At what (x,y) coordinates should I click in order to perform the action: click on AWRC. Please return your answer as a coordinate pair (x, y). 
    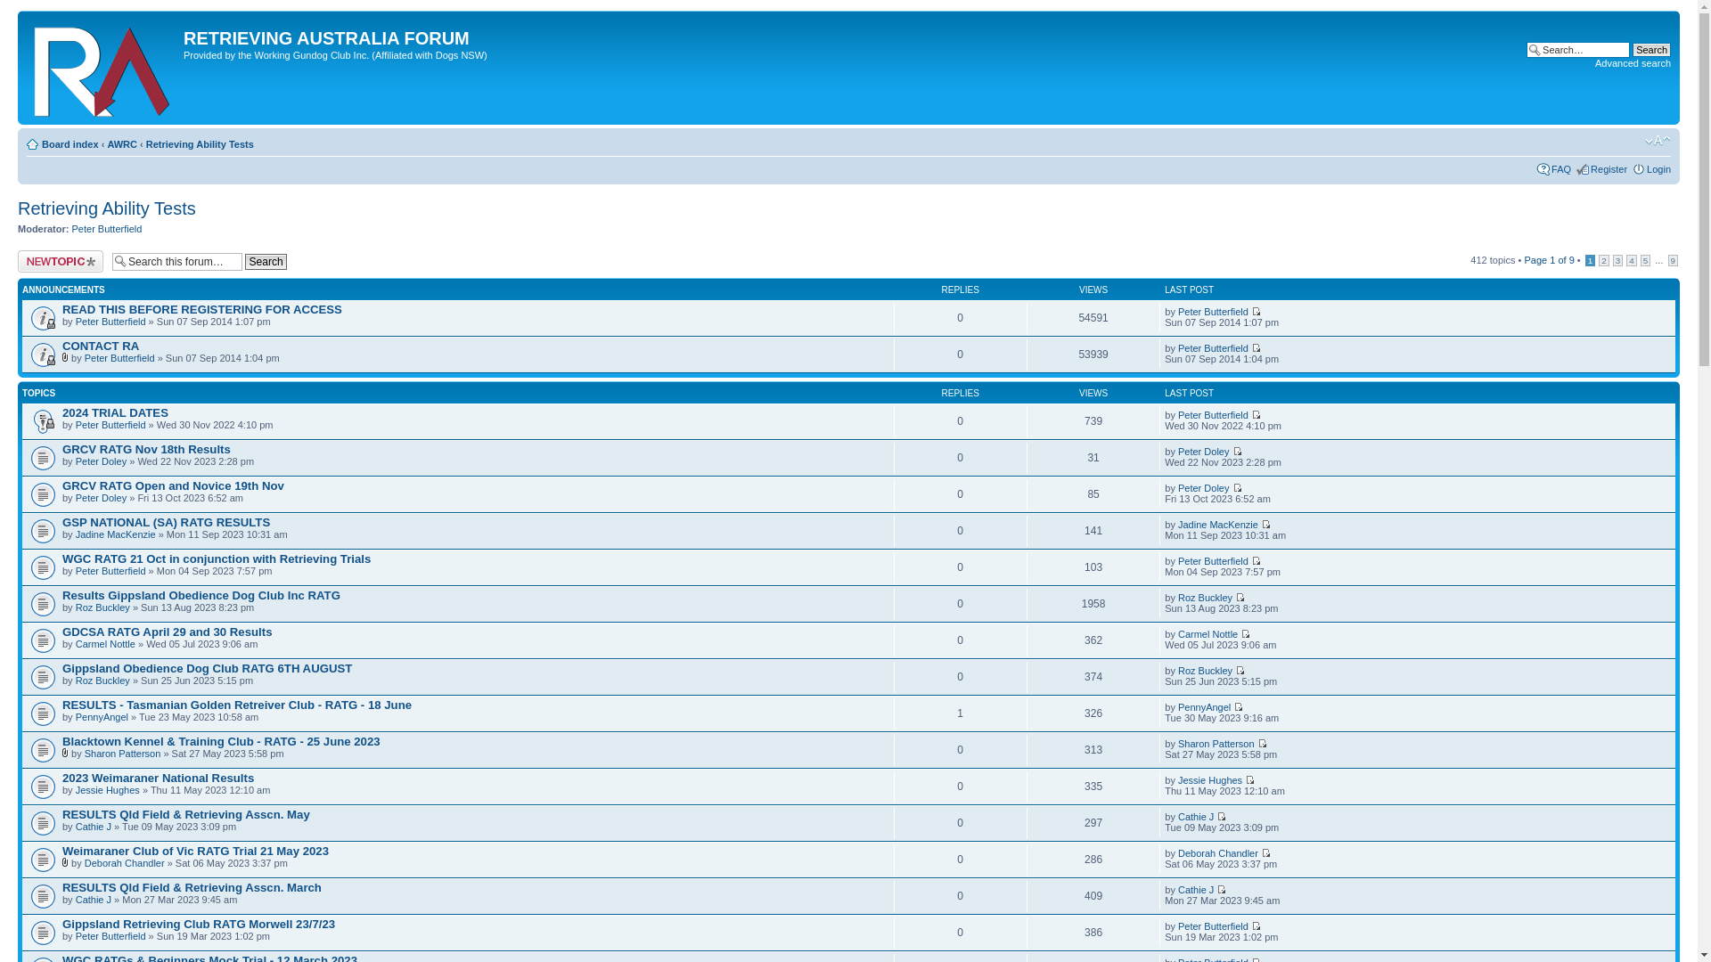
    Looking at the image, I should click on (122, 144).